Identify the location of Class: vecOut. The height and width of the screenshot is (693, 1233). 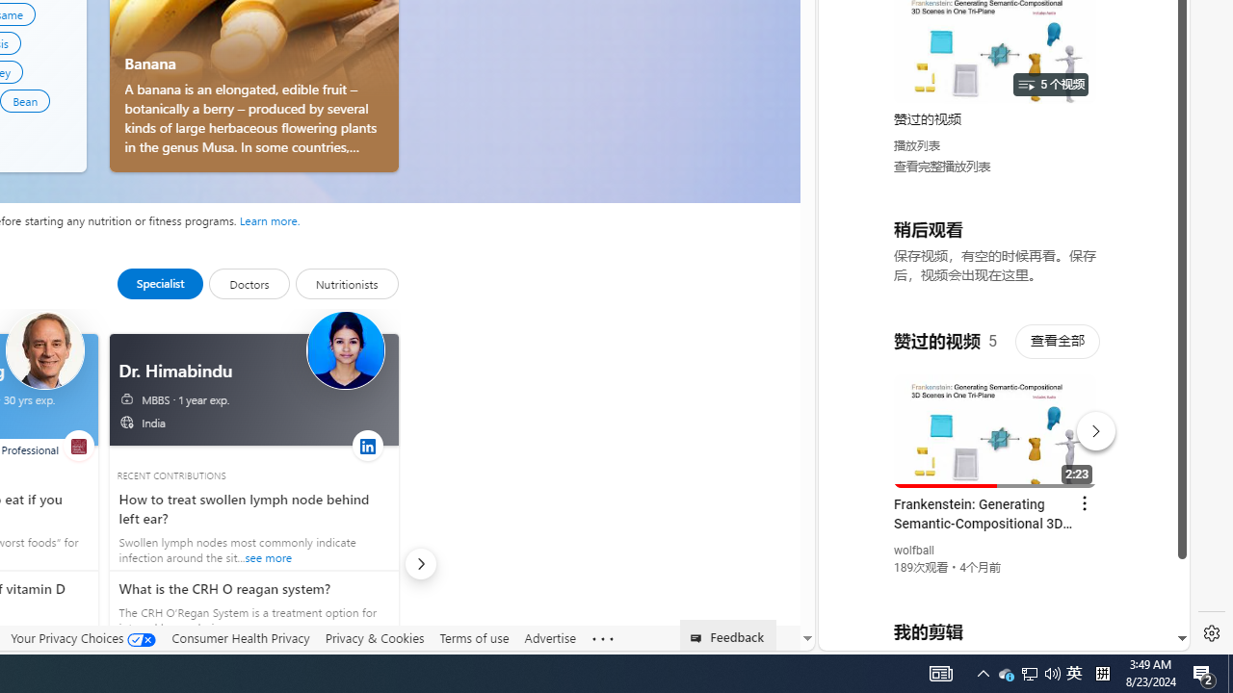
(127, 422).